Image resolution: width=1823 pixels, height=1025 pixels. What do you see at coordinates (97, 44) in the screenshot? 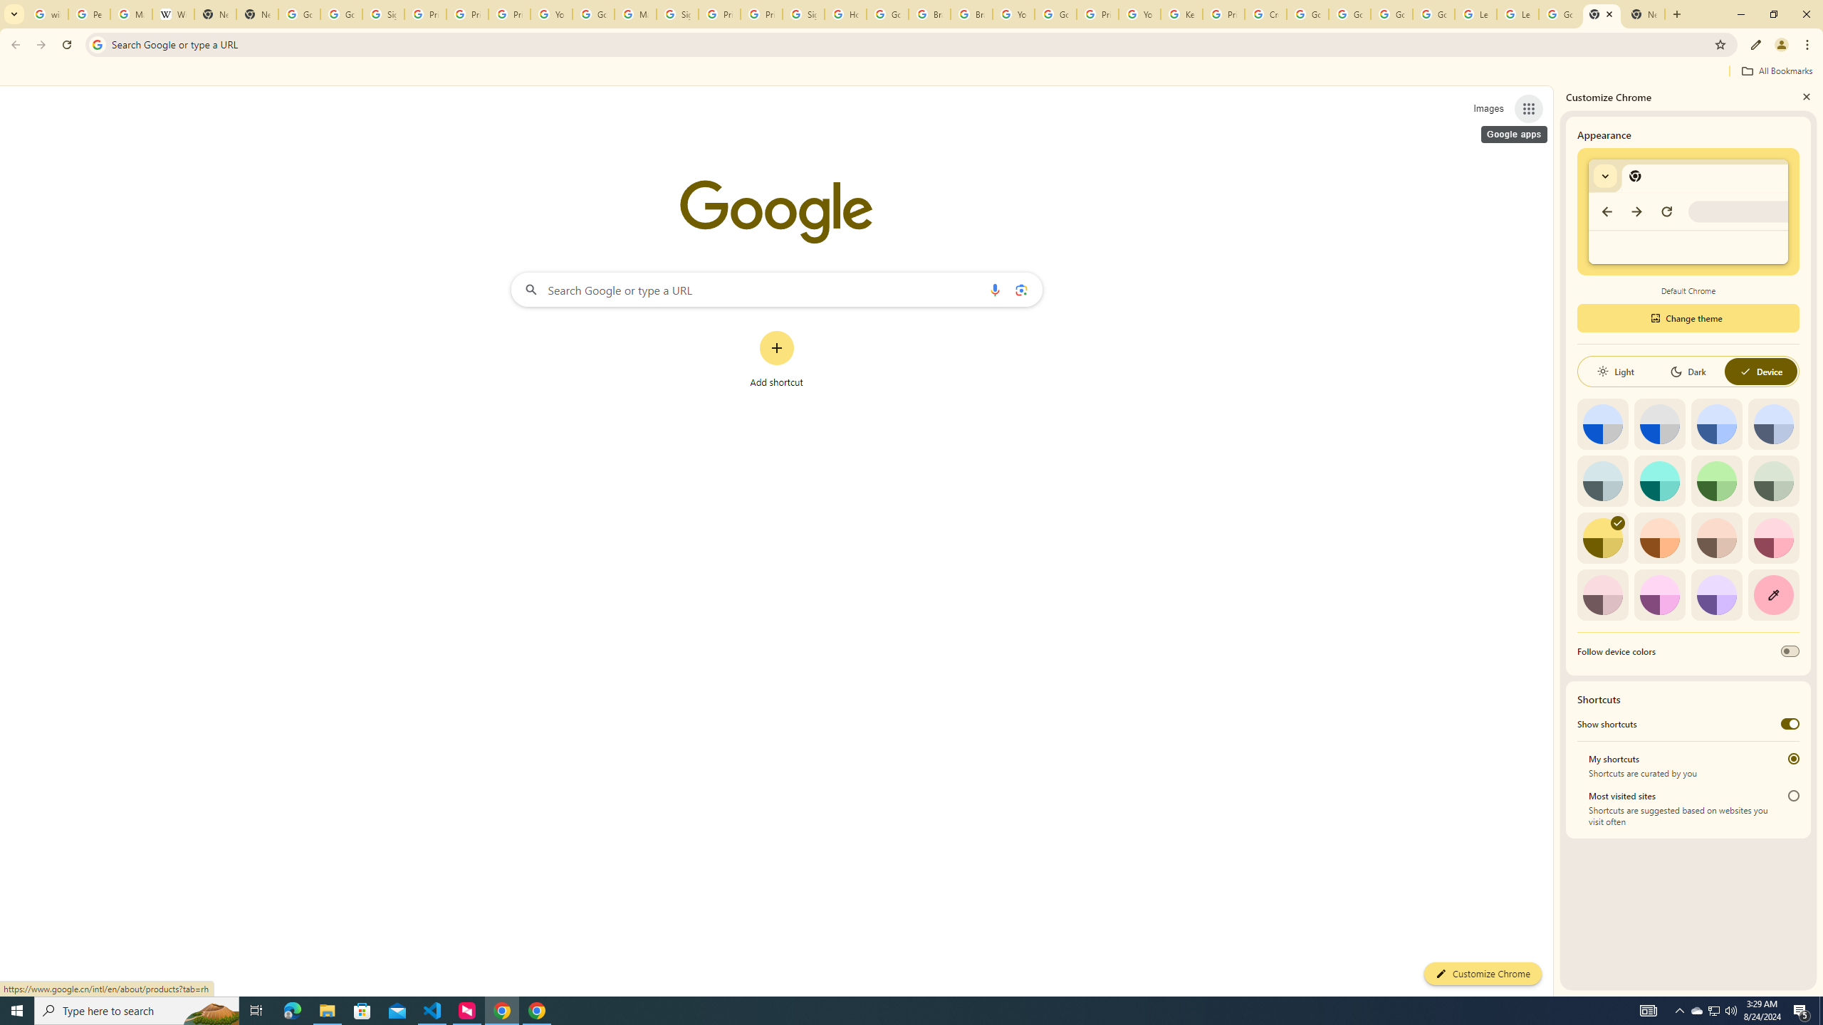
I see `Search icon` at bounding box center [97, 44].